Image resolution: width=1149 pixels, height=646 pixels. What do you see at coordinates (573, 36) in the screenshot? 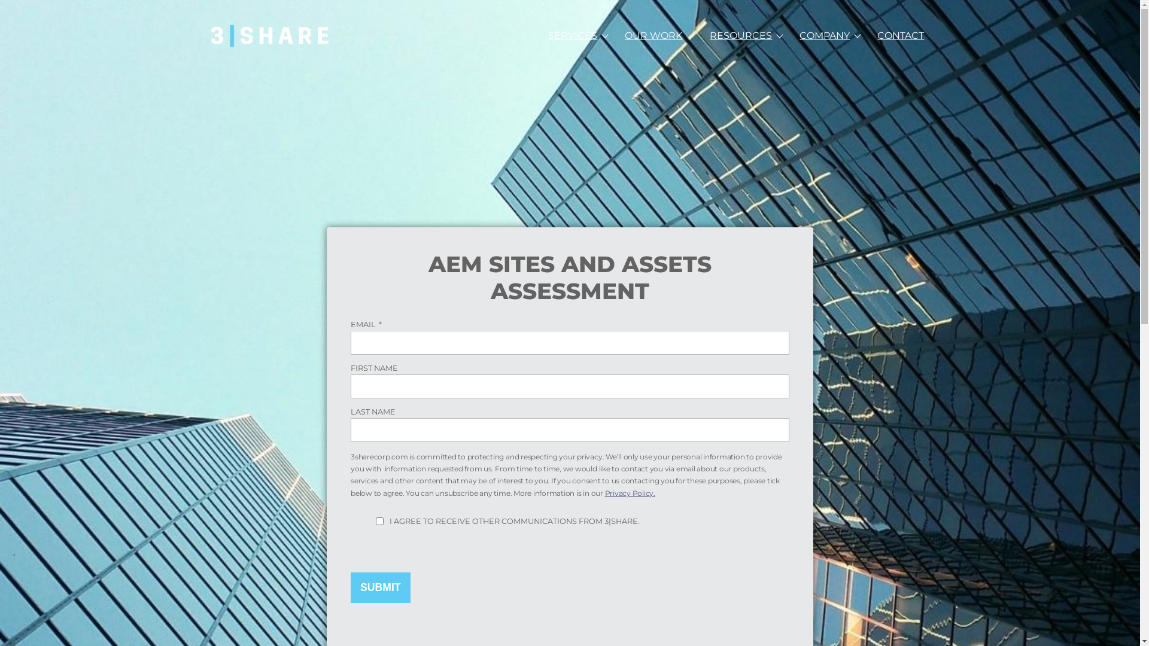
I see `SERVICES` at bounding box center [573, 36].